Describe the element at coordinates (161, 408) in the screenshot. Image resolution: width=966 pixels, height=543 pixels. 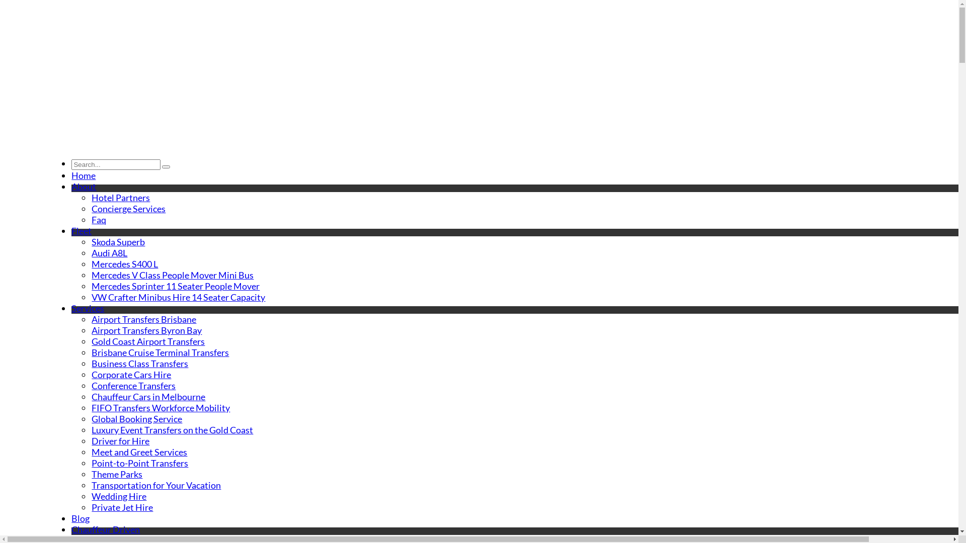
I see `FIFO Transfers Workforce Mobility` at that location.